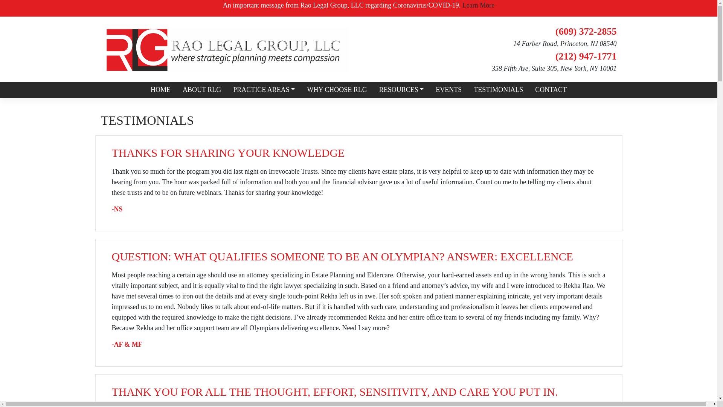  I want to click on Home, so click(160, 90).